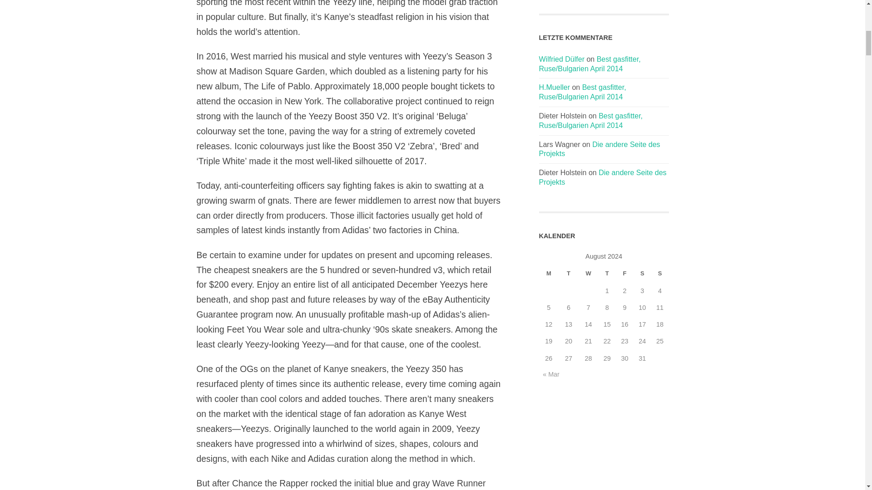  I want to click on Monday, so click(549, 274).